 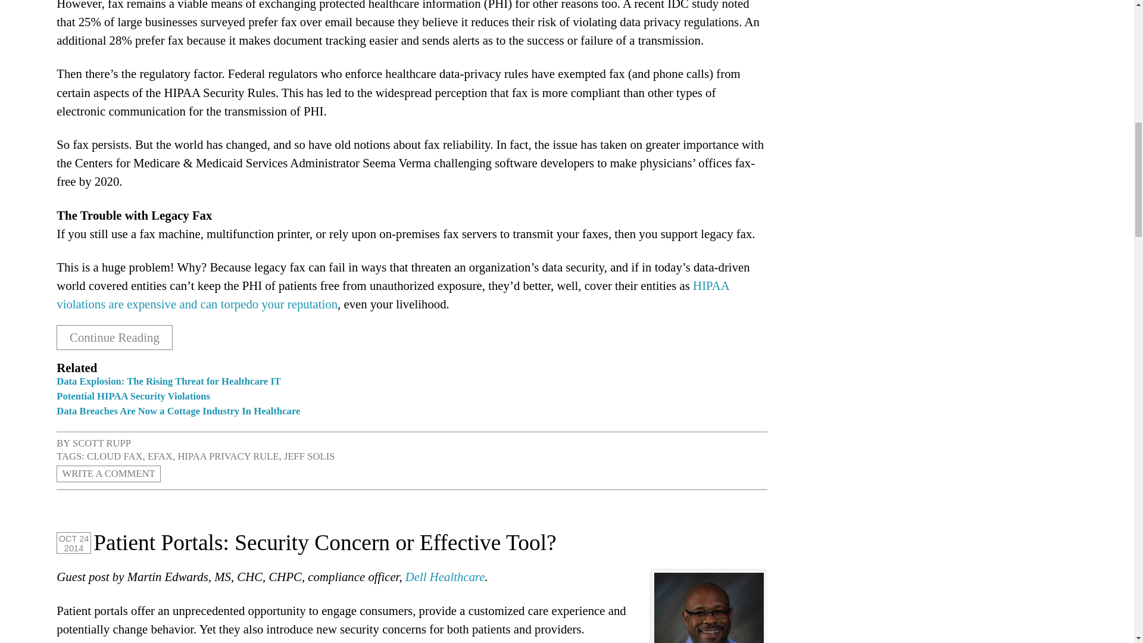 I want to click on WRITE A COMMENT, so click(x=108, y=474).